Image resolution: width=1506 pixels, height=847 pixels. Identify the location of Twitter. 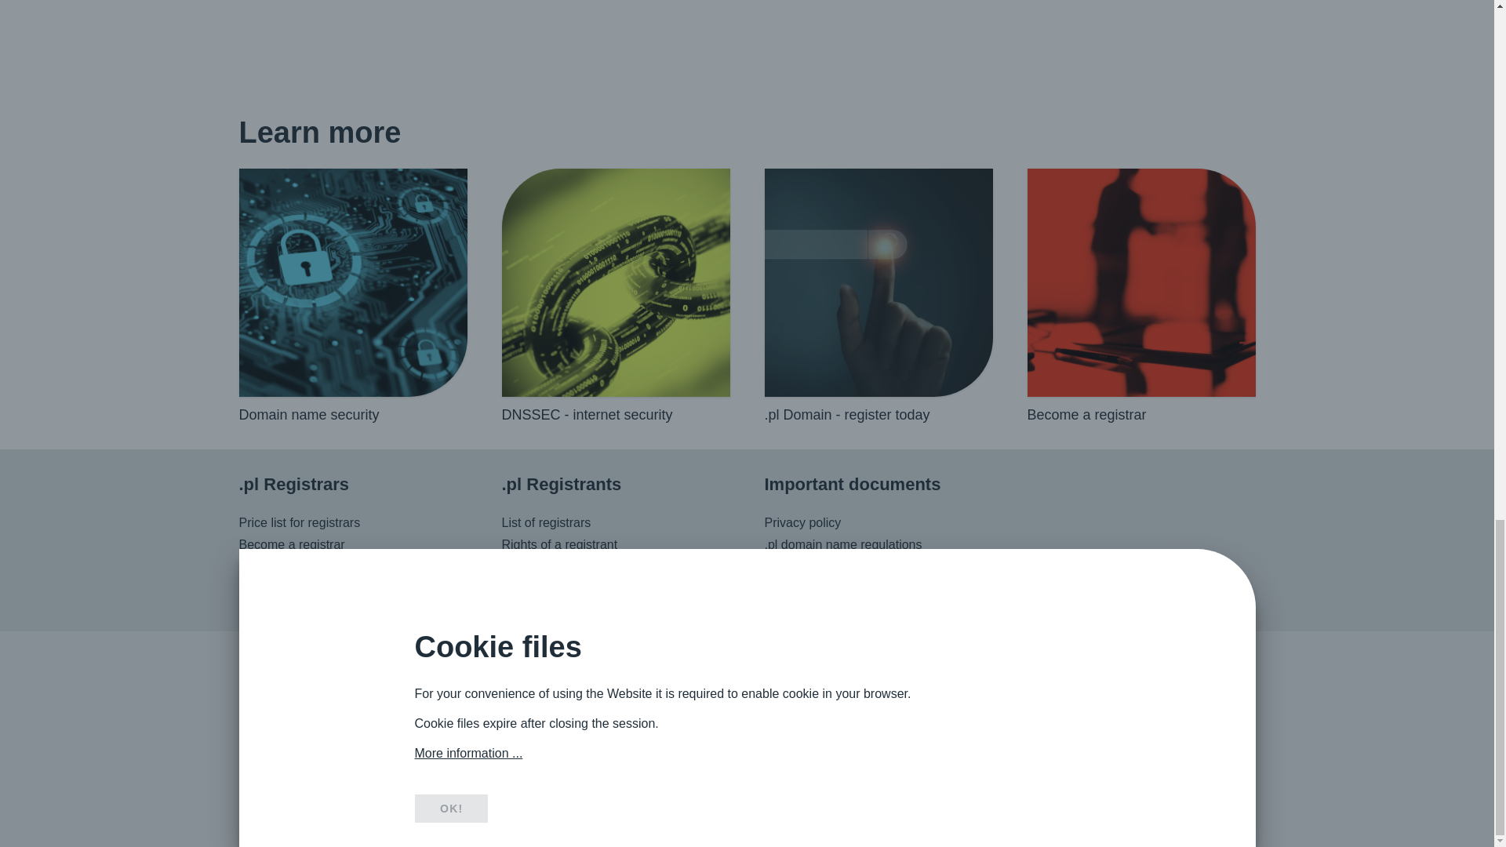
(709, 715).